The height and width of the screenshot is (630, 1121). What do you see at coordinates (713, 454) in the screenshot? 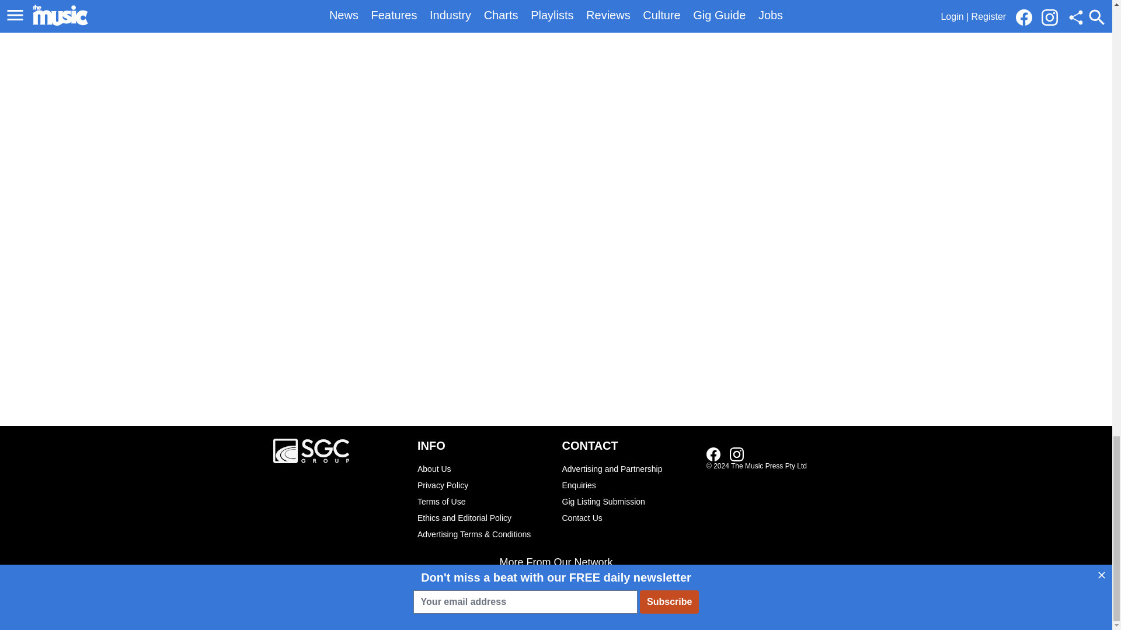
I see `Link to our Facebook` at bounding box center [713, 454].